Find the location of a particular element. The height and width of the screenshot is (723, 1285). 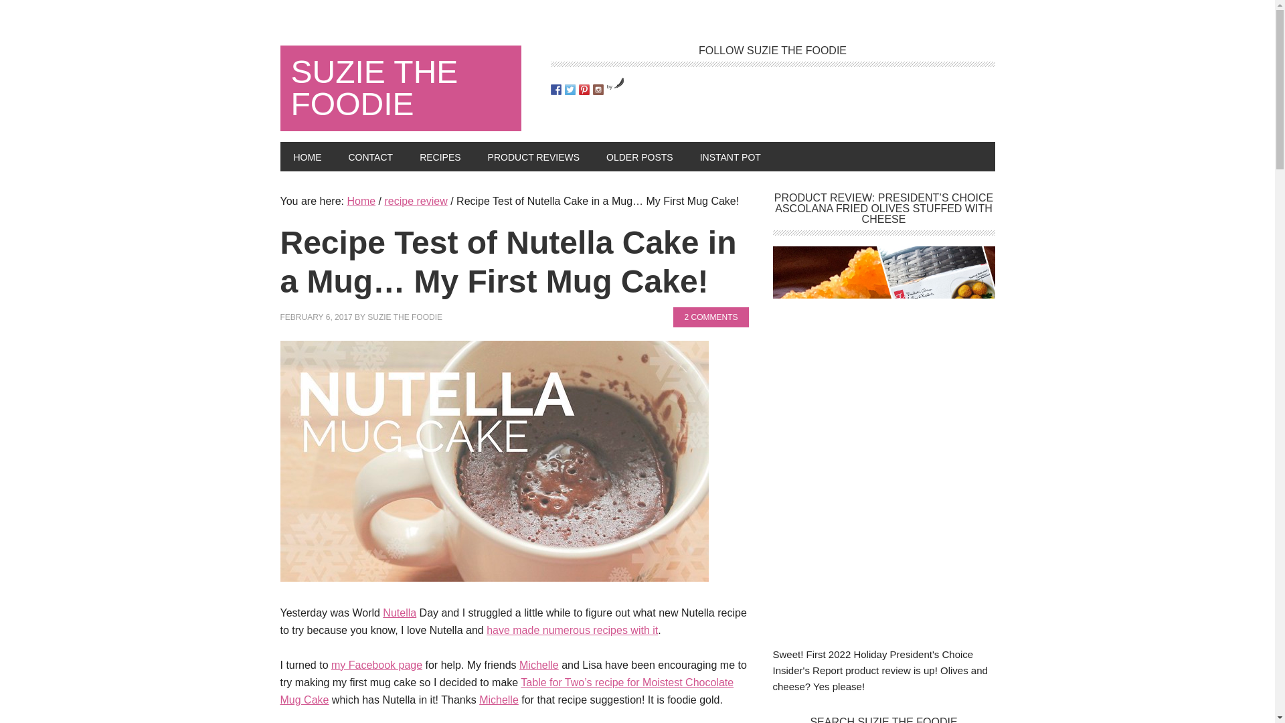

Michelle is located at coordinates (499, 700).